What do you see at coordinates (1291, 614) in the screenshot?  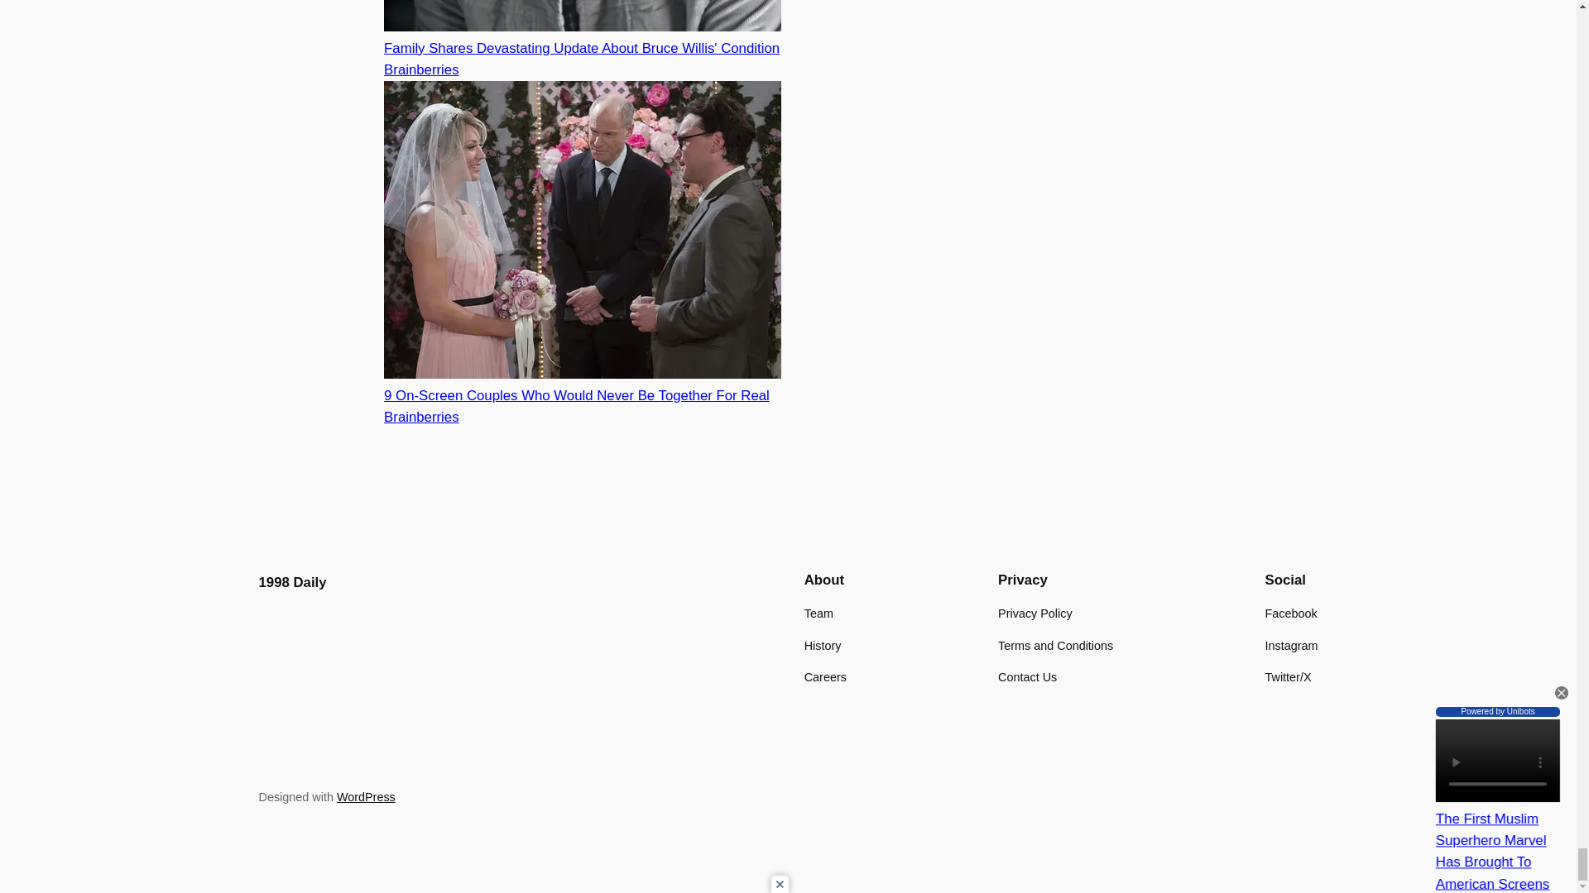 I see `Facebook` at bounding box center [1291, 614].